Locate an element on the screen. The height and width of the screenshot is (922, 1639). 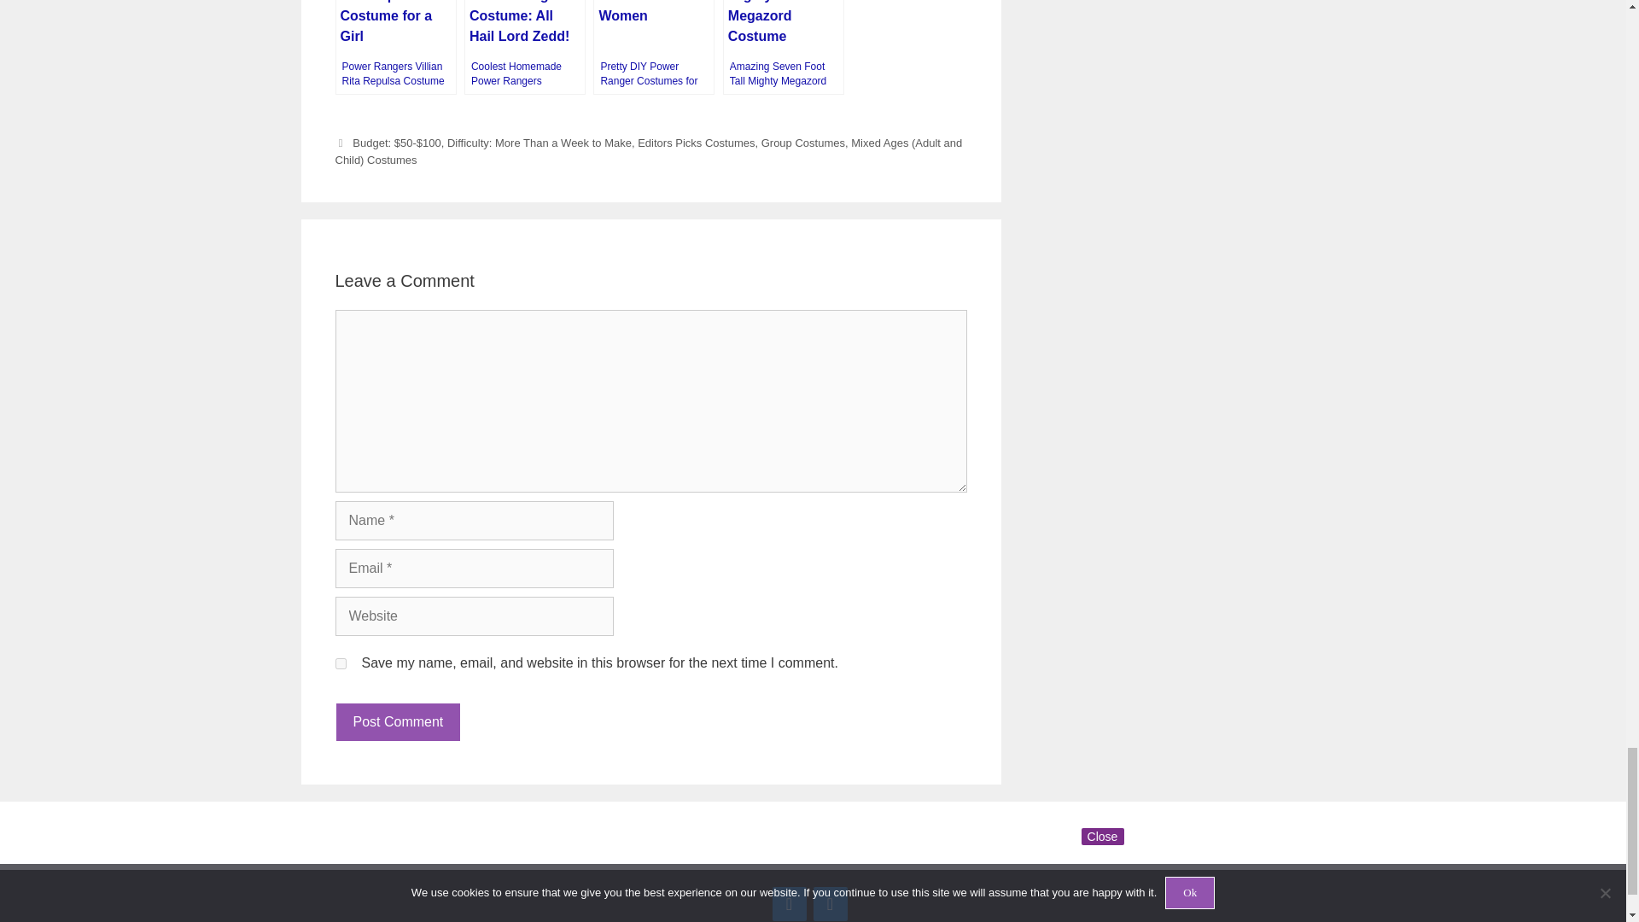
Power Rangers Villian Rita Repulsa Costume for a Girl is located at coordinates (394, 48).